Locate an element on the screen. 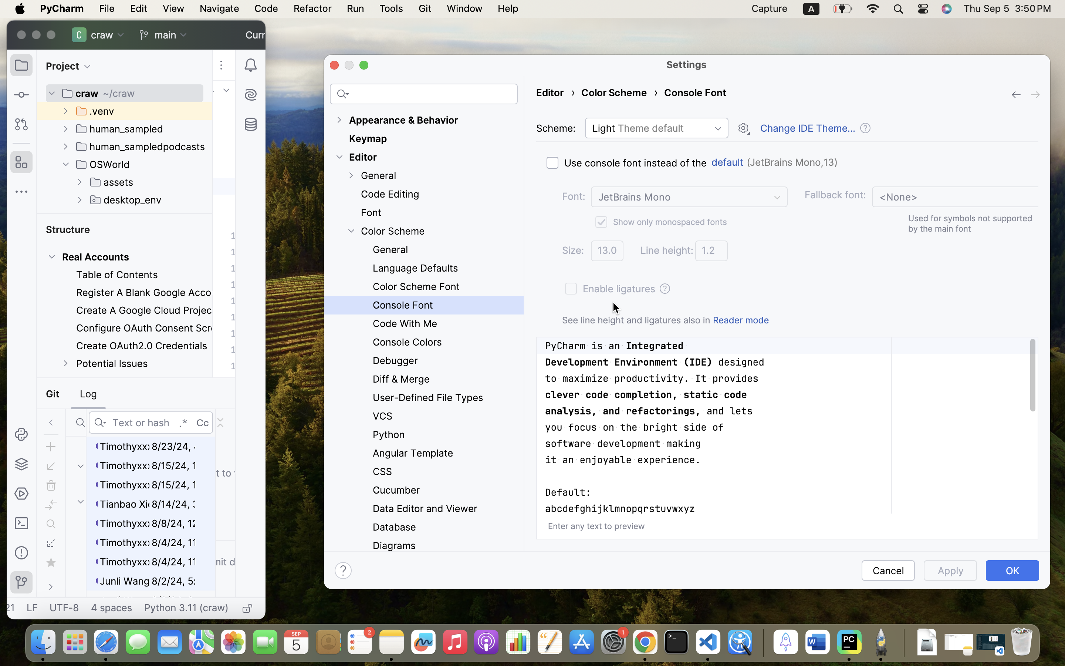 Image resolution: width=1065 pixels, height=666 pixels. JetBrains Mono,13 is located at coordinates (792, 162).